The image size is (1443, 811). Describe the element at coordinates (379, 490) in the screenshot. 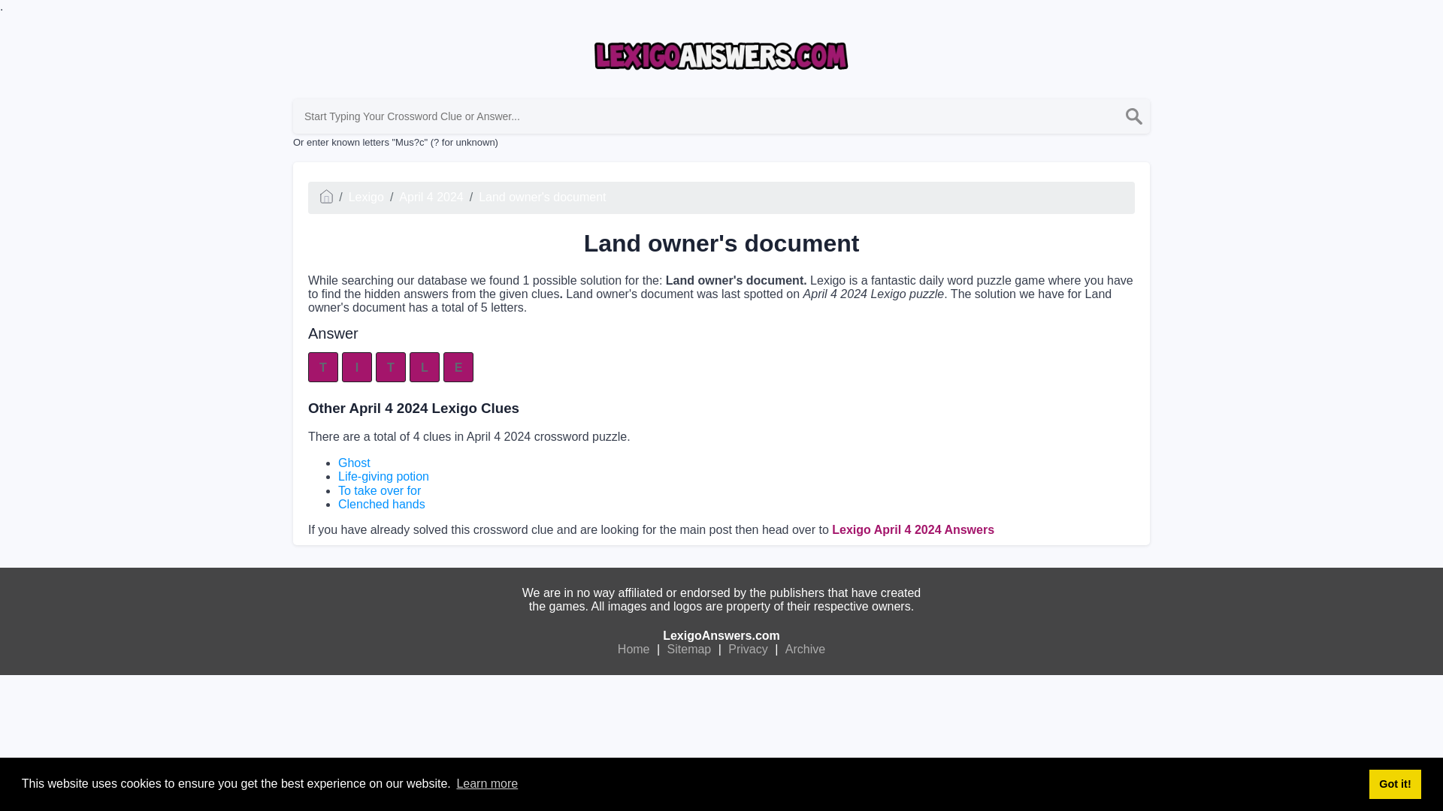

I see `To take over for` at that location.